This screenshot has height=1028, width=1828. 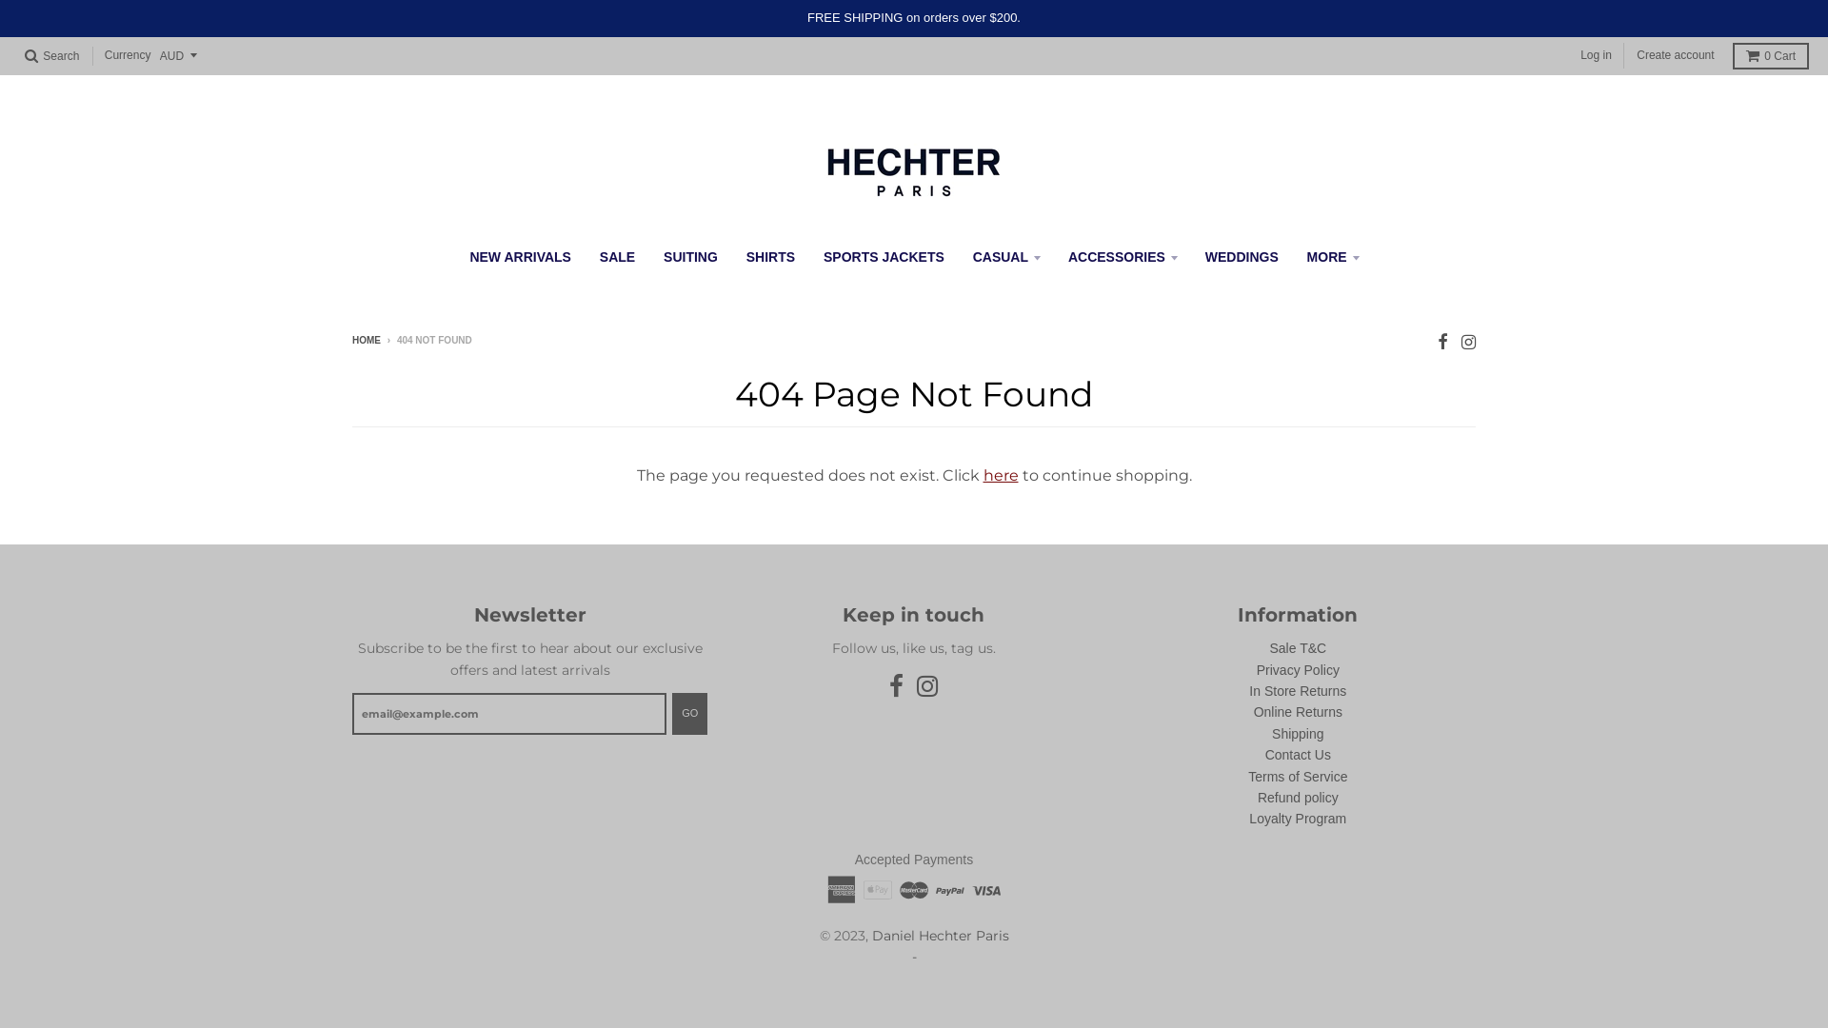 What do you see at coordinates (1123, 257) in the screenshot?
I see `ACCESSORIES` at bounding box center [1123, 257].